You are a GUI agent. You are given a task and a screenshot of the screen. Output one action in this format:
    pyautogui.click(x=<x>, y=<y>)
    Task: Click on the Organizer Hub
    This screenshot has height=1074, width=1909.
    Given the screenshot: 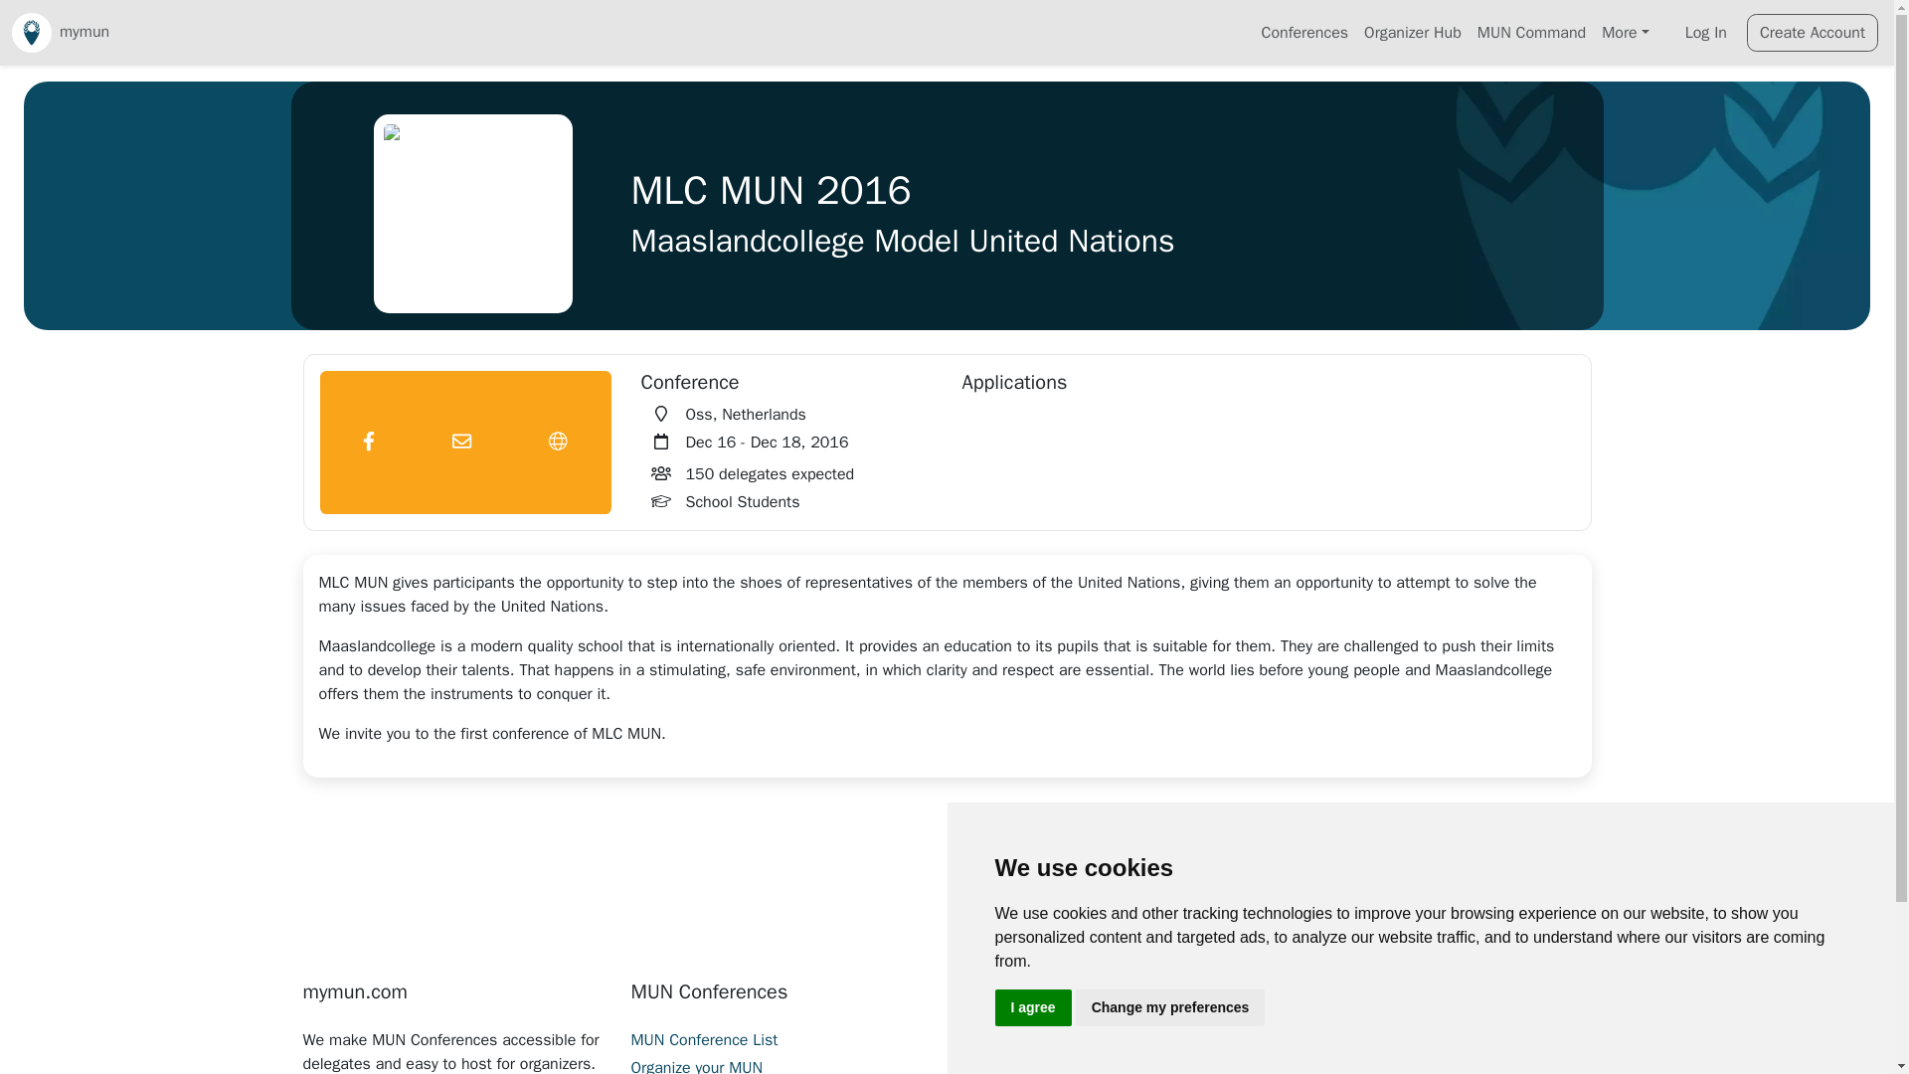 What is the action you would take?
    pyautogui.click(x=1412, y=32)
    